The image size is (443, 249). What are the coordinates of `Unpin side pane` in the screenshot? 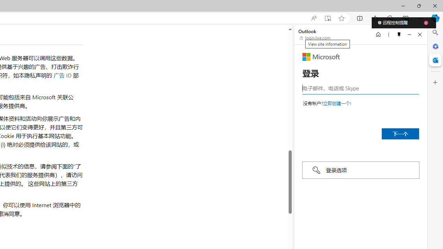 It's located at (399, 34).